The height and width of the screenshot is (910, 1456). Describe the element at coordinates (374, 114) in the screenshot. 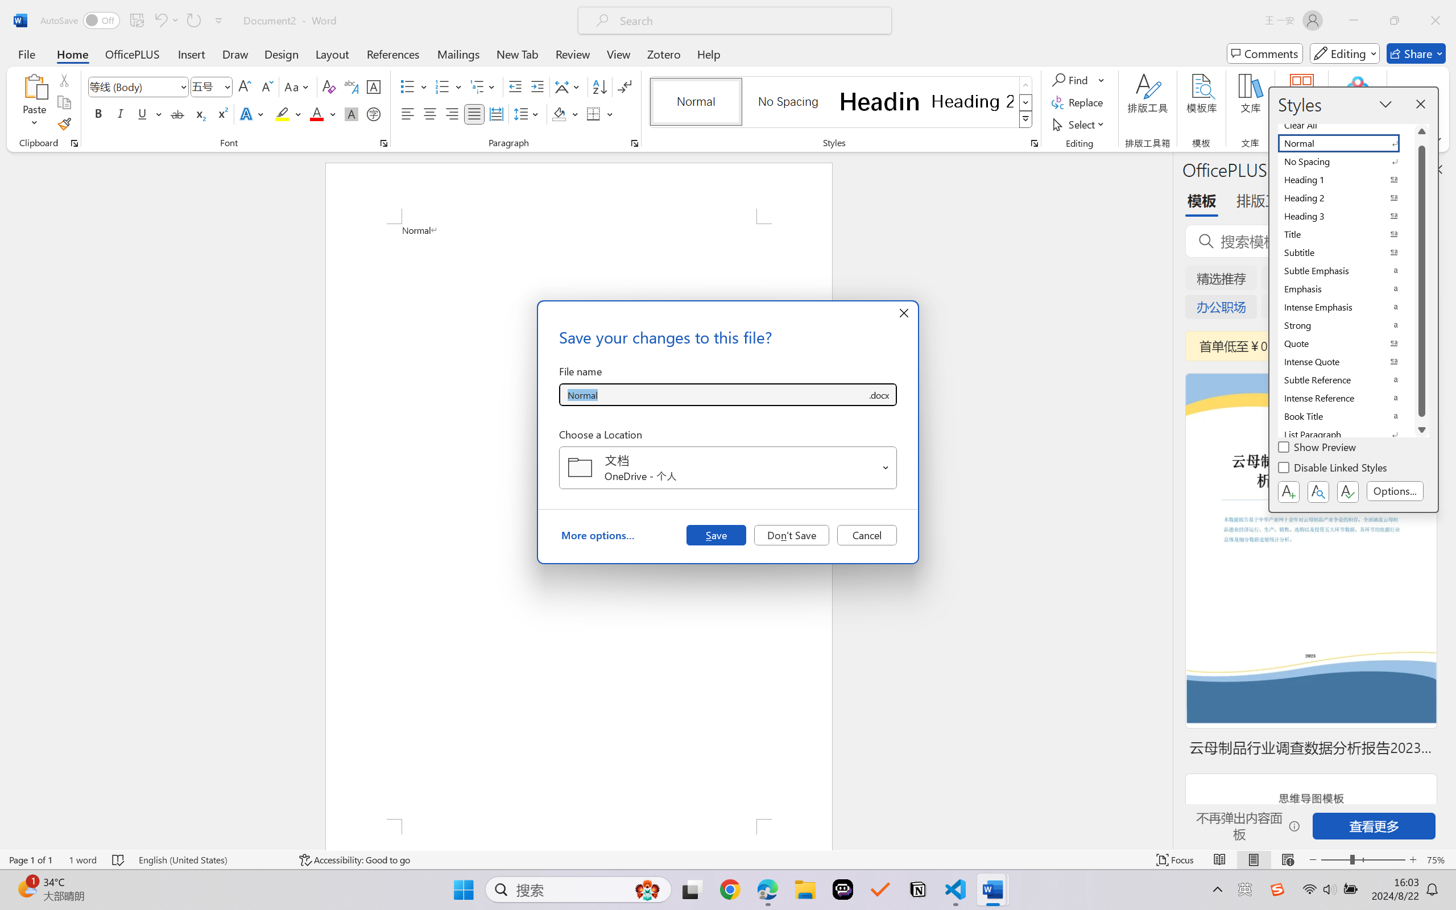

I see `Enclose Characters...` at that location.